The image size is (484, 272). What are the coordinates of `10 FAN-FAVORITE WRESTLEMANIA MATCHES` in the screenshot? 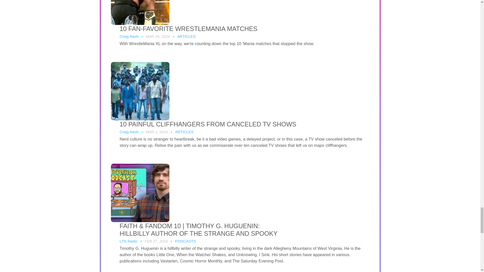 It's located at (188, 29).